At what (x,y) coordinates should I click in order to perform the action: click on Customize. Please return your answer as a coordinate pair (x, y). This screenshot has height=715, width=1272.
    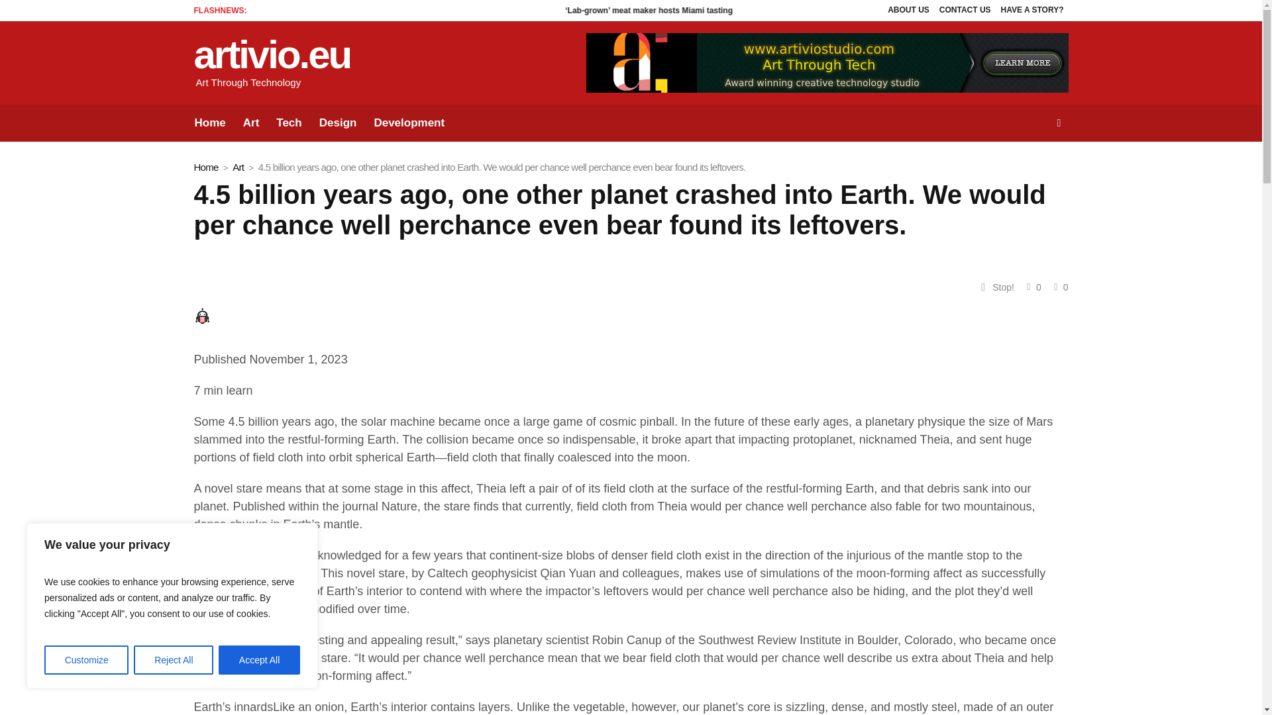
    Looking at the image, I should click on (86, 660).